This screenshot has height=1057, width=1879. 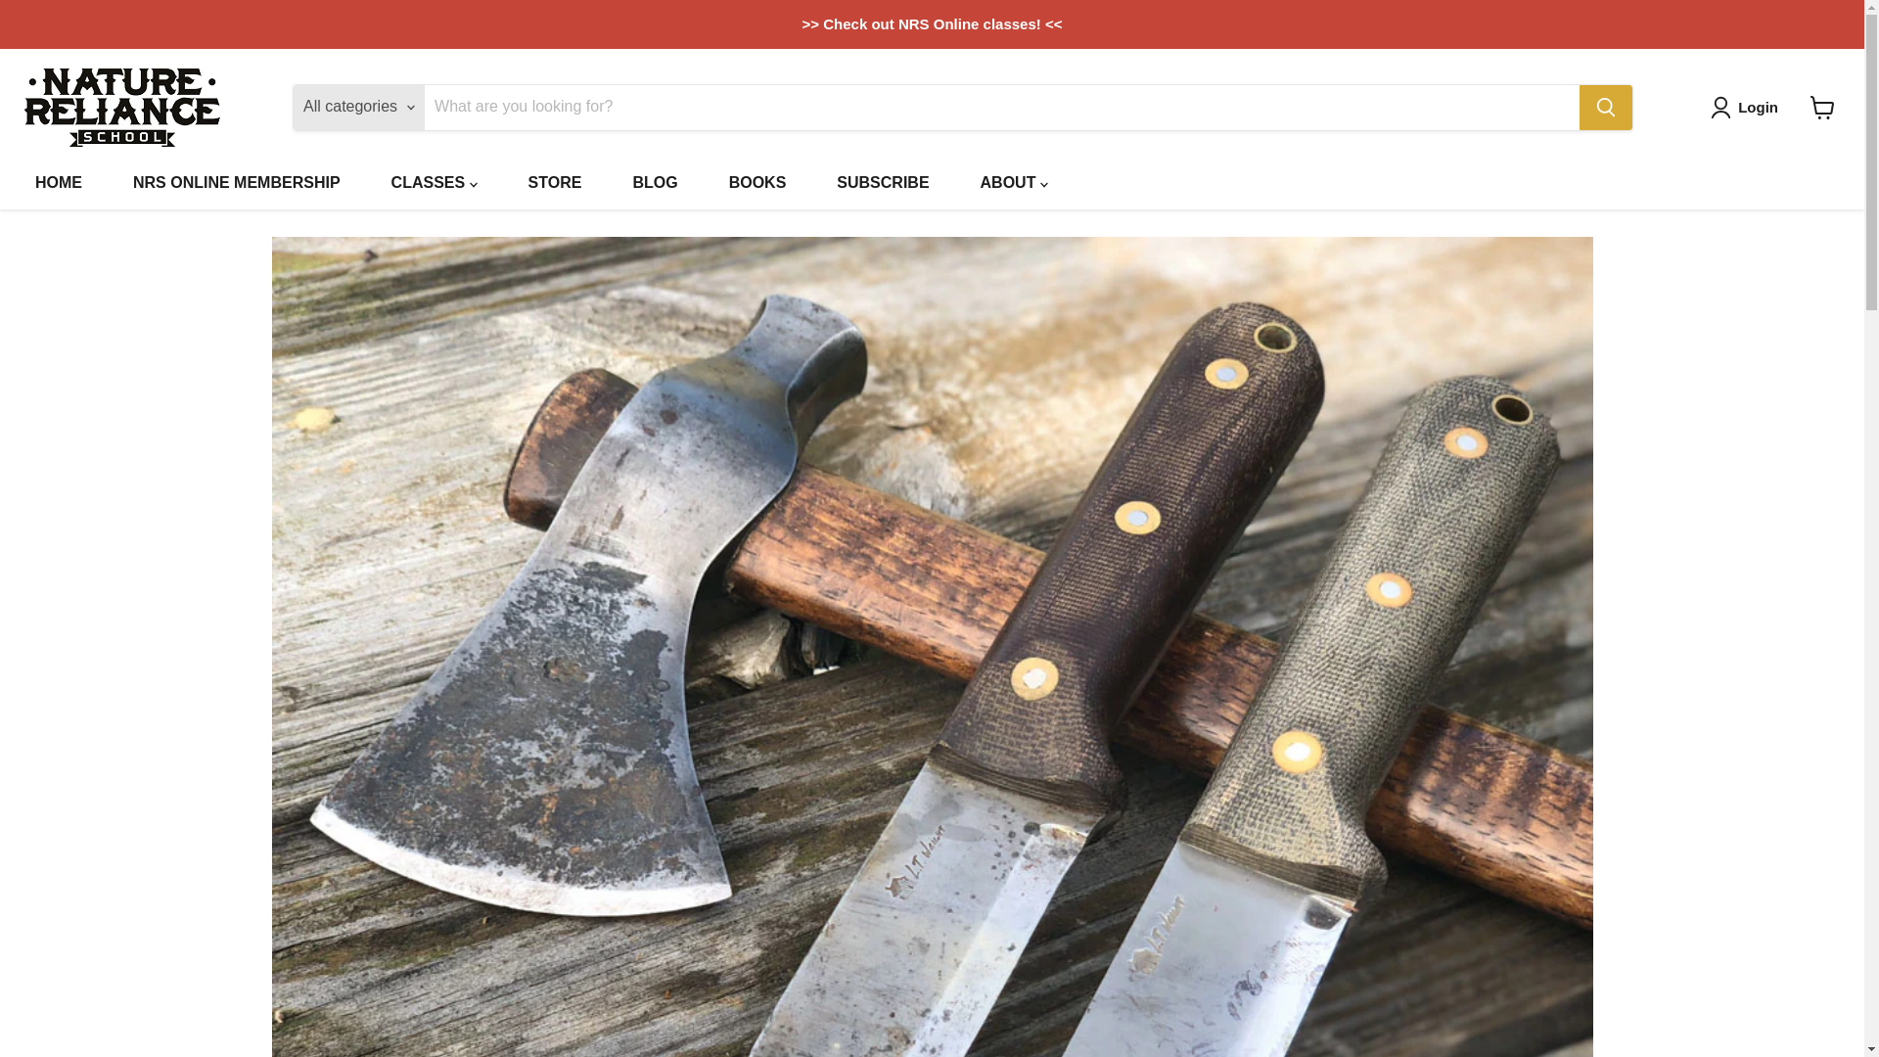 I want to click on BOOKS, so click(x=757, y=183).